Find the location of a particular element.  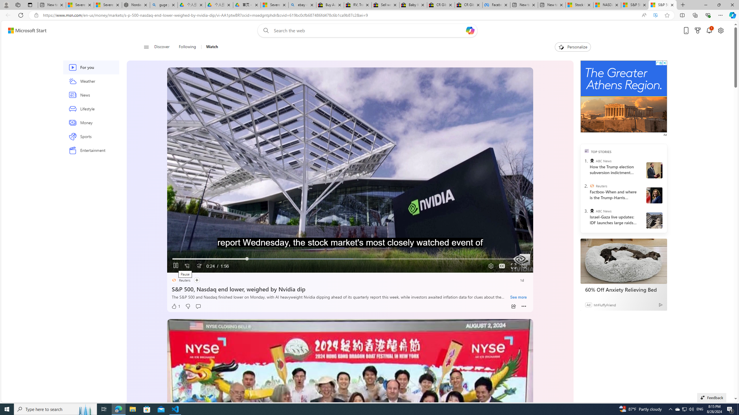

Class: button-glyph is located at coordinates (146, 47).